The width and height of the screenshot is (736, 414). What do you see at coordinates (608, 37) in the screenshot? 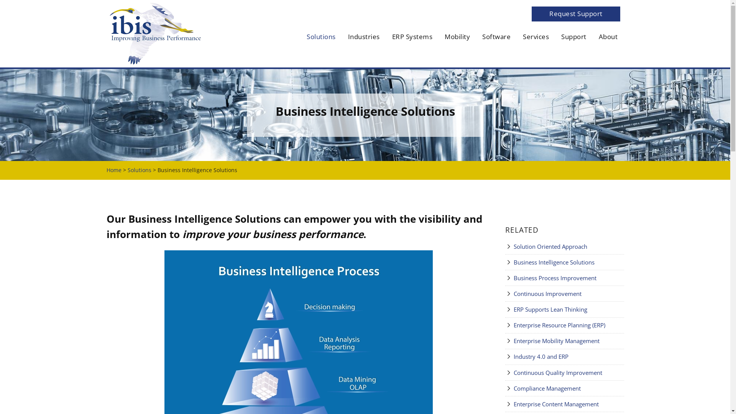
I see `About` at bounding box center [608, 37].